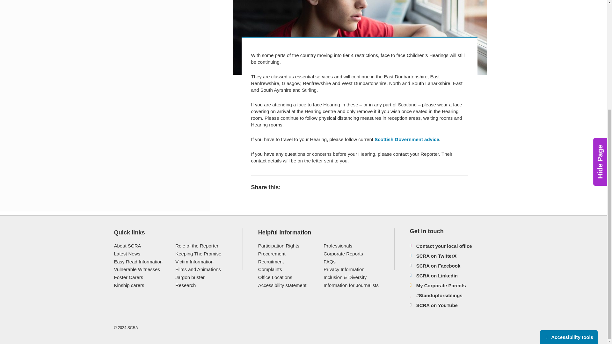 This screenshot has height=344, width=612. What do you see at coordinates (127, 254) in the screenshot?
I see `Latest News` at bounding box center [127, 254].